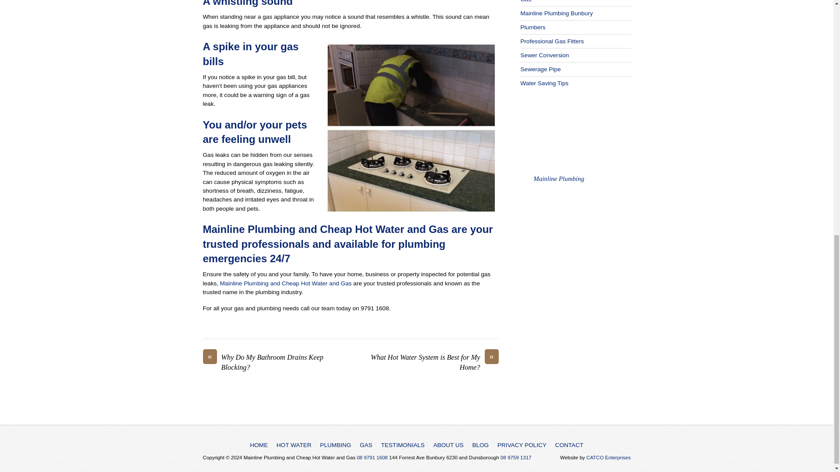 This screenshot has width=840, height=472. What do you see at coordinates (556, 13) in the screenshot?
I see `Mainline Plumbing Bunbury` at bounding box center [556, 13].